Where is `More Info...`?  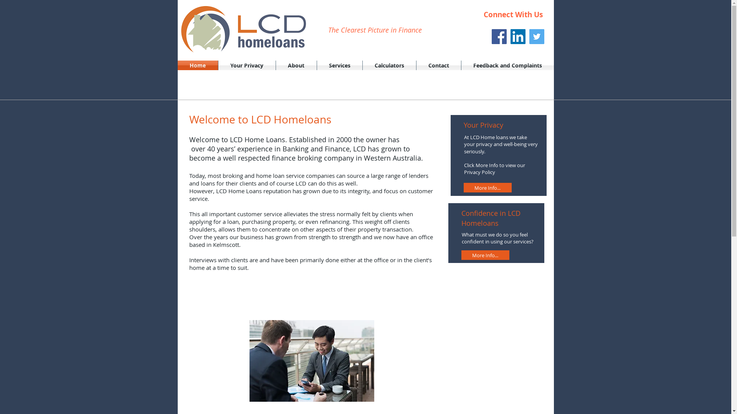 More Info... is located at coordinates (487, 188).